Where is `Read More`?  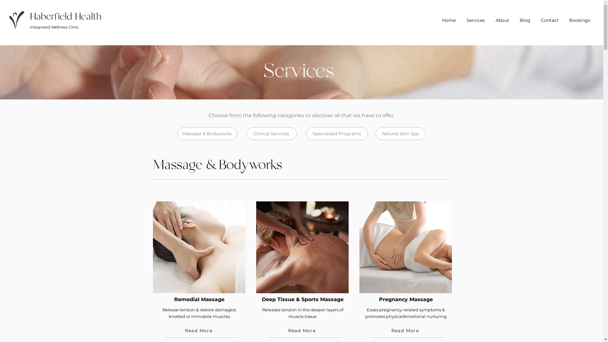
Read More is located at coordinates (406, 331).